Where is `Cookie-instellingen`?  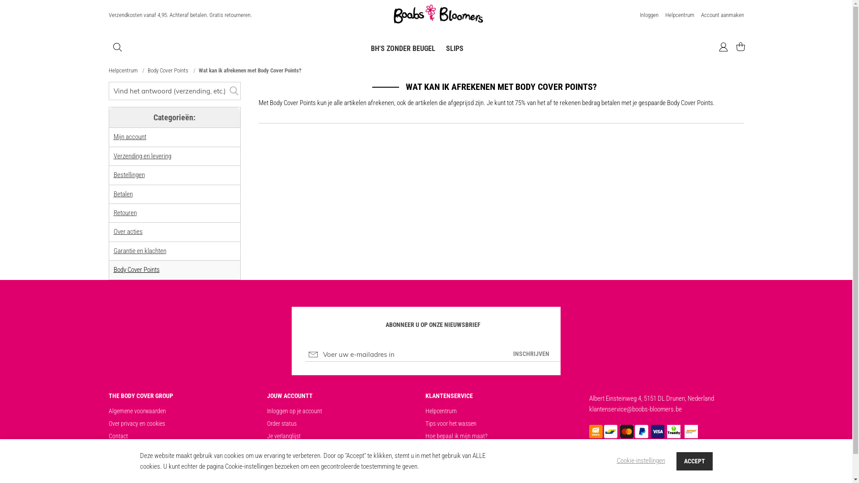 Cookie-instellingen is located at coordinates (641, 461).